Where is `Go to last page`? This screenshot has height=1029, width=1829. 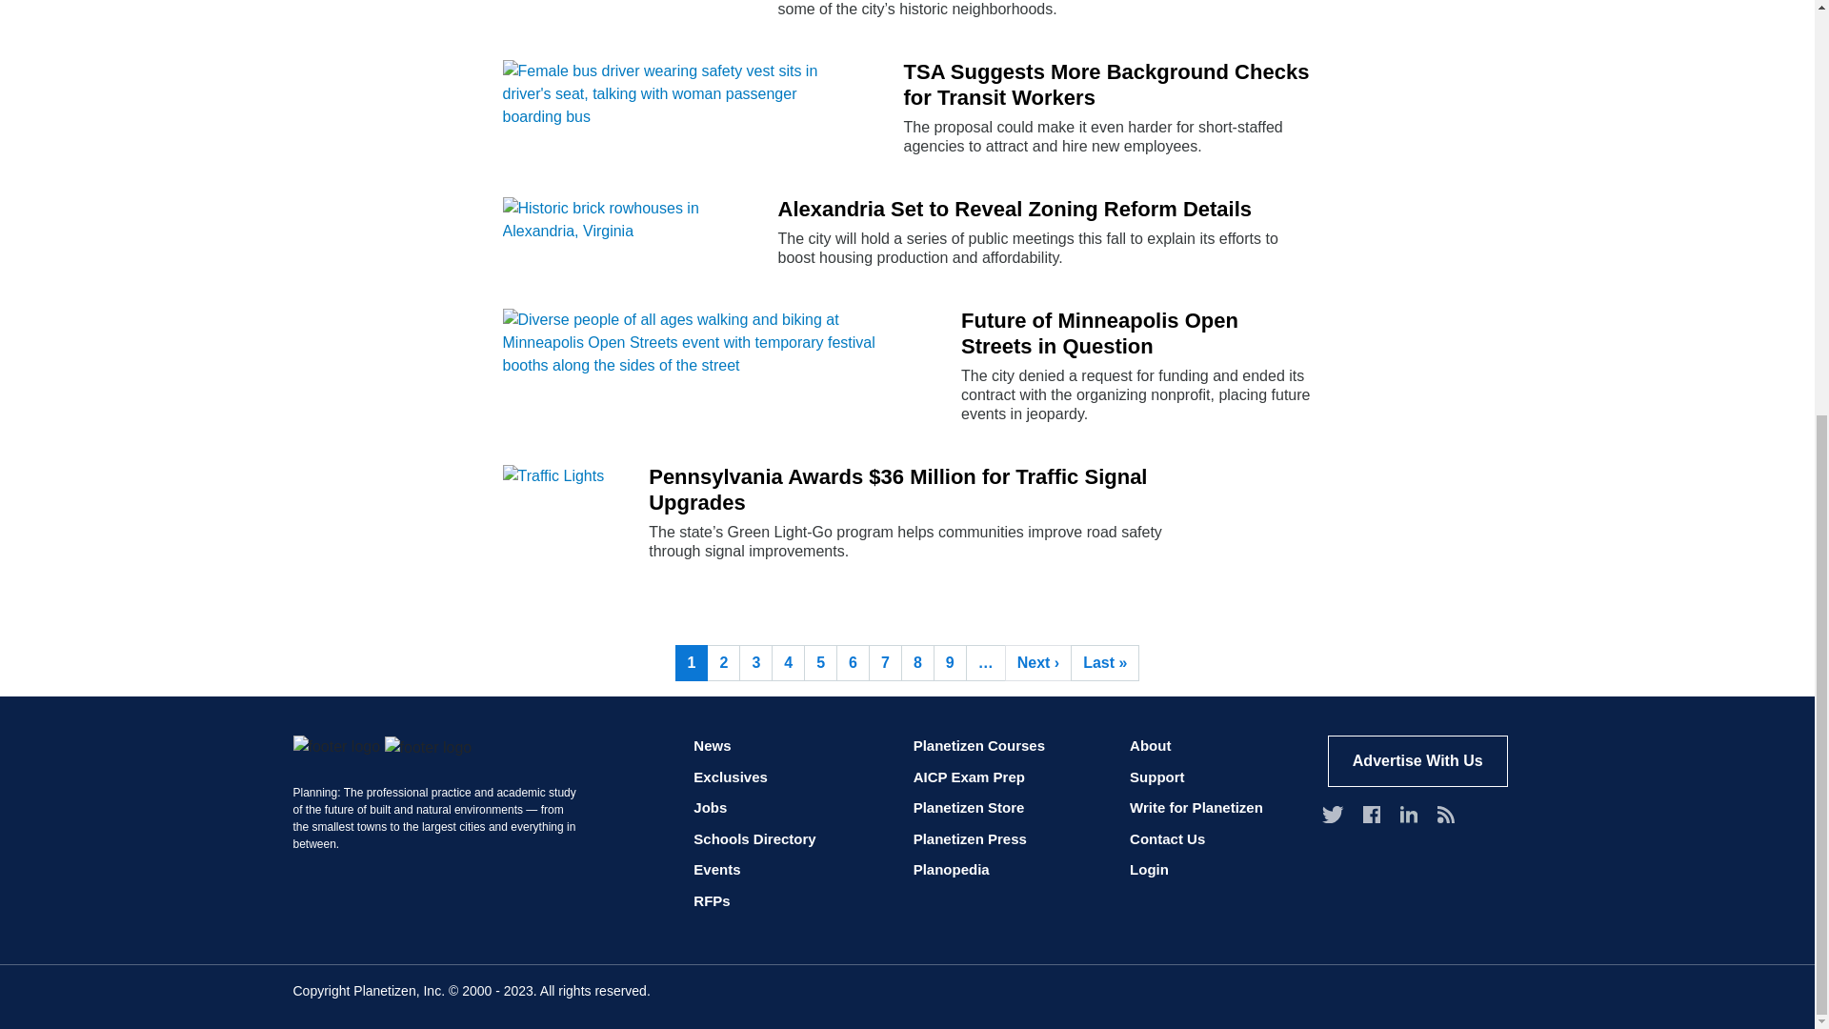 Go to last page is located at coordinates (1105, 663).